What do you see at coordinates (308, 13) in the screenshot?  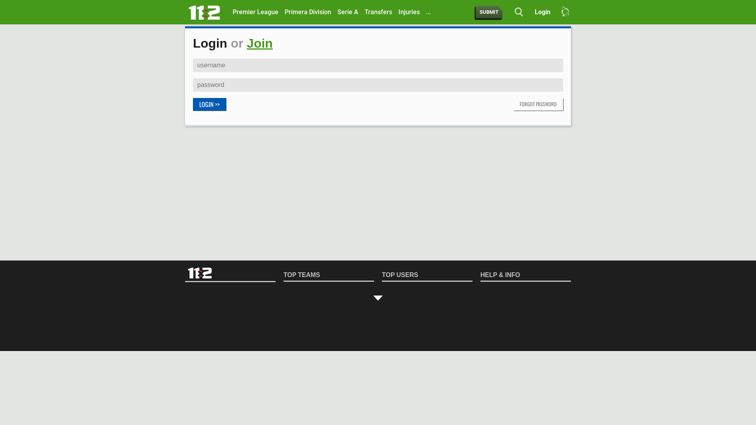 I see `Primera Division` at bounding box center [308, 13].